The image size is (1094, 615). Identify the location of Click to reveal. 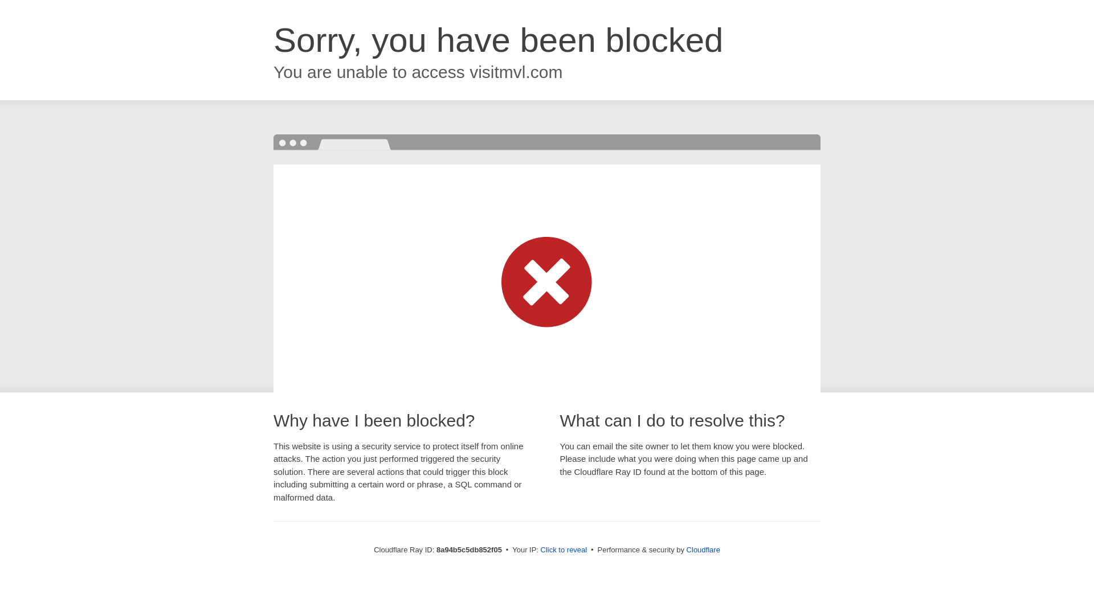
(564, 550).